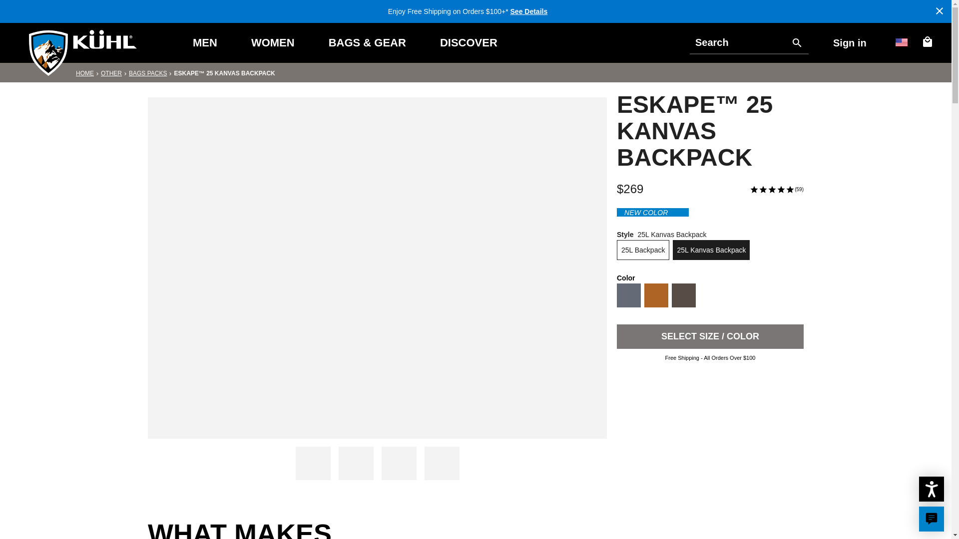  What do you see at coordinates (931, 519) in the screenshot?
I see `Open chat` at bounding box center [931, 519].